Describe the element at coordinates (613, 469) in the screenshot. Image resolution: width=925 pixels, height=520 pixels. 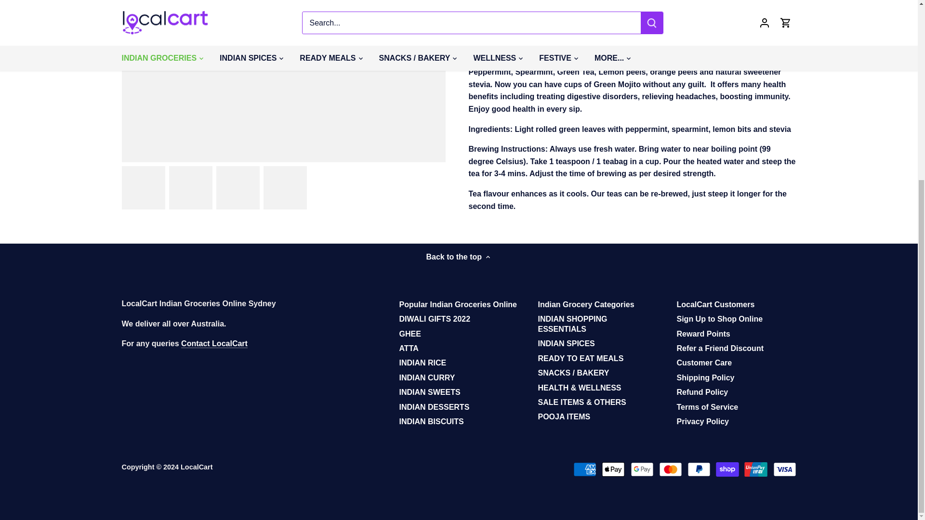
I see `Apple Pay` at that location.